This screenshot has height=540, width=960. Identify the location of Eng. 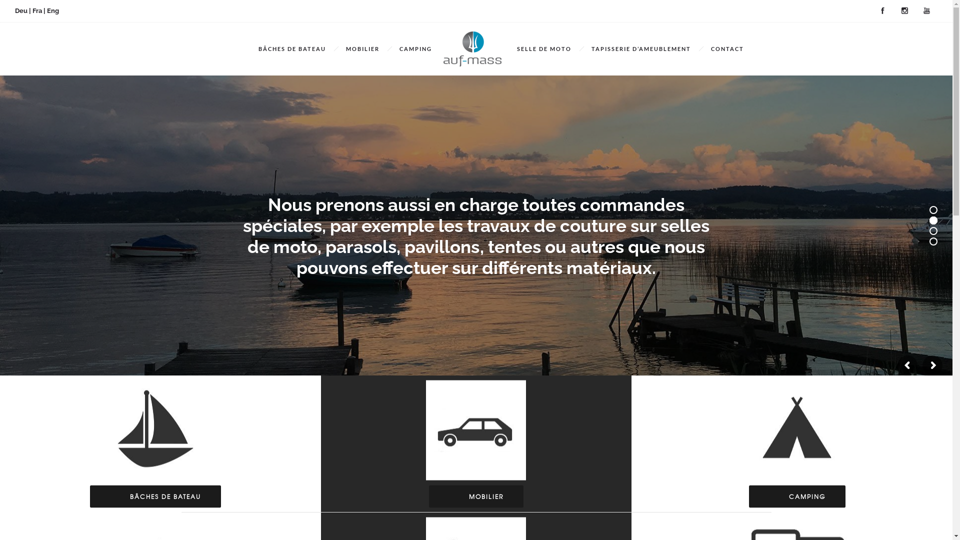
(53, 11).